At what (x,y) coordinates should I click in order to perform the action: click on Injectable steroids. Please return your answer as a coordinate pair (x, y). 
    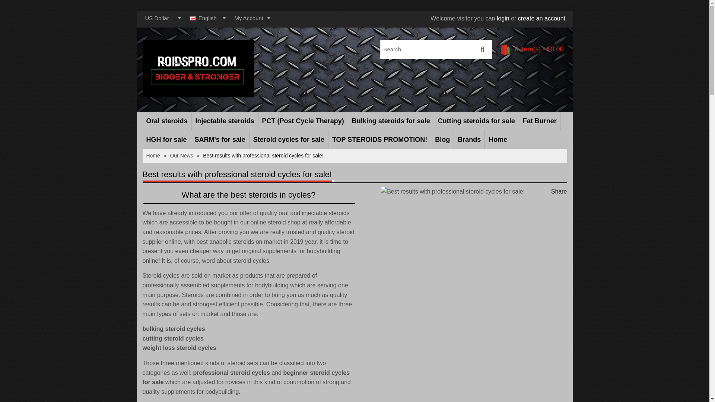
    Looking at the image, I should click on (225, 121).